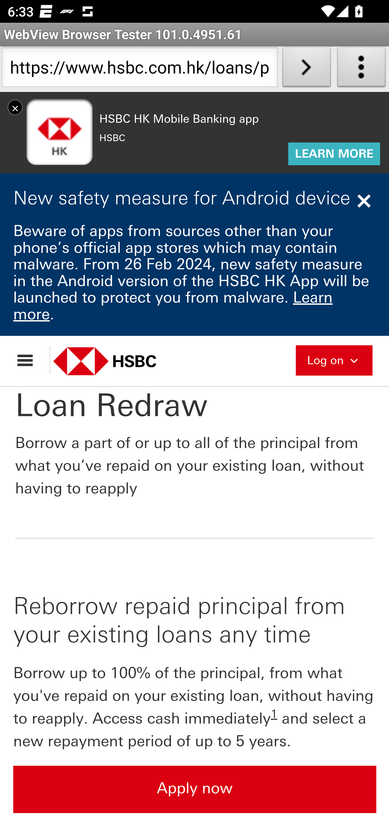  Describe the element at coordinates (334, 359) in the screenshot. I see `Log on Collapsed` at that location.